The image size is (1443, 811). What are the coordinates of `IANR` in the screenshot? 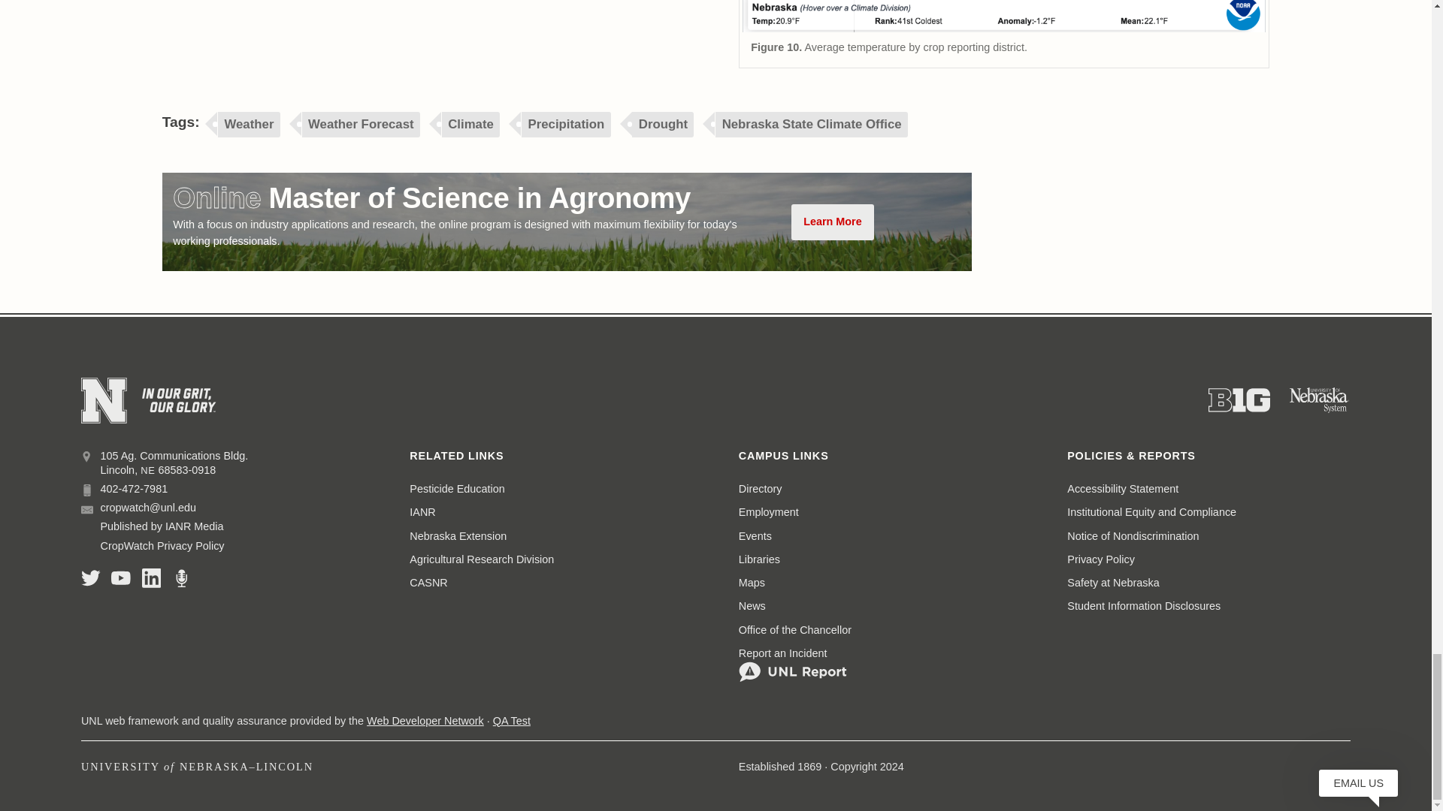 It's located at (422, 512).